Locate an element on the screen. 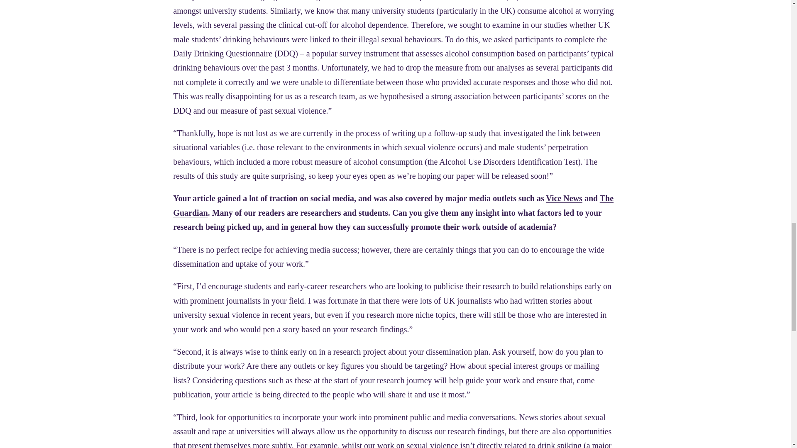 This screenshot has height=448, width=797. Vice News is located at coordinates (564, 198).